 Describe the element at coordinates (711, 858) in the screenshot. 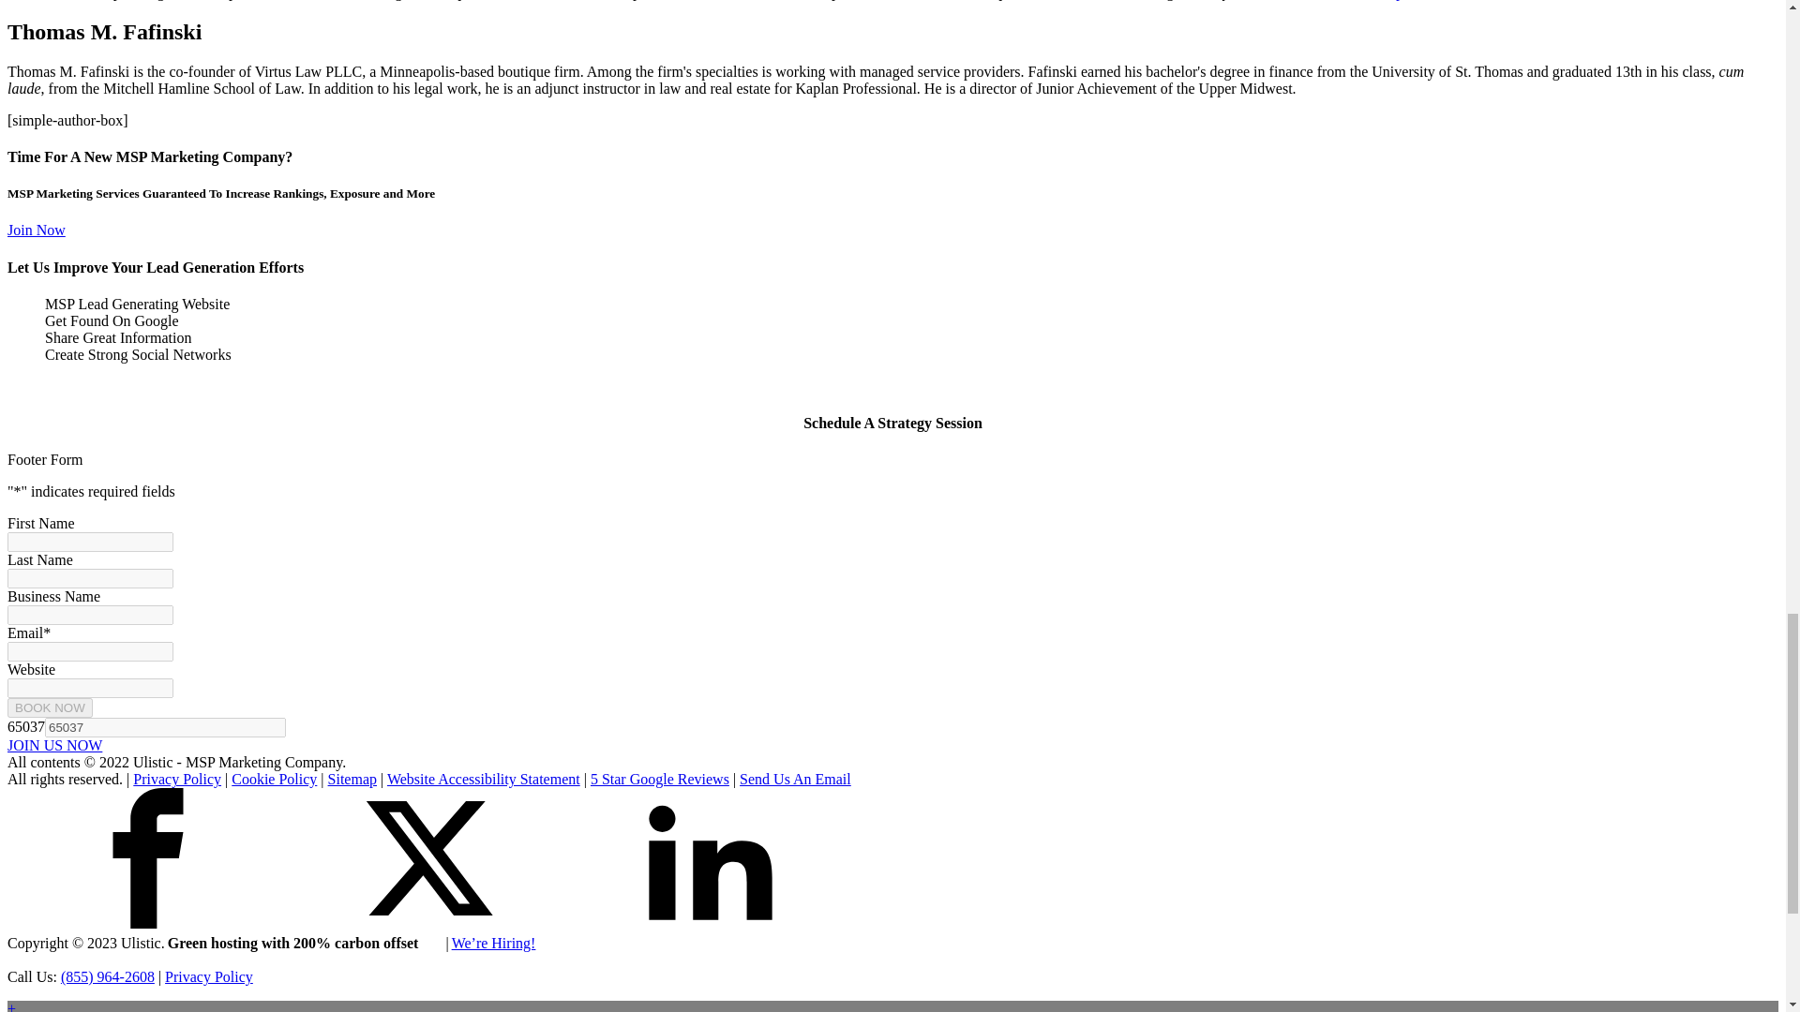

I see `Visit our LinkedIn` at that location.